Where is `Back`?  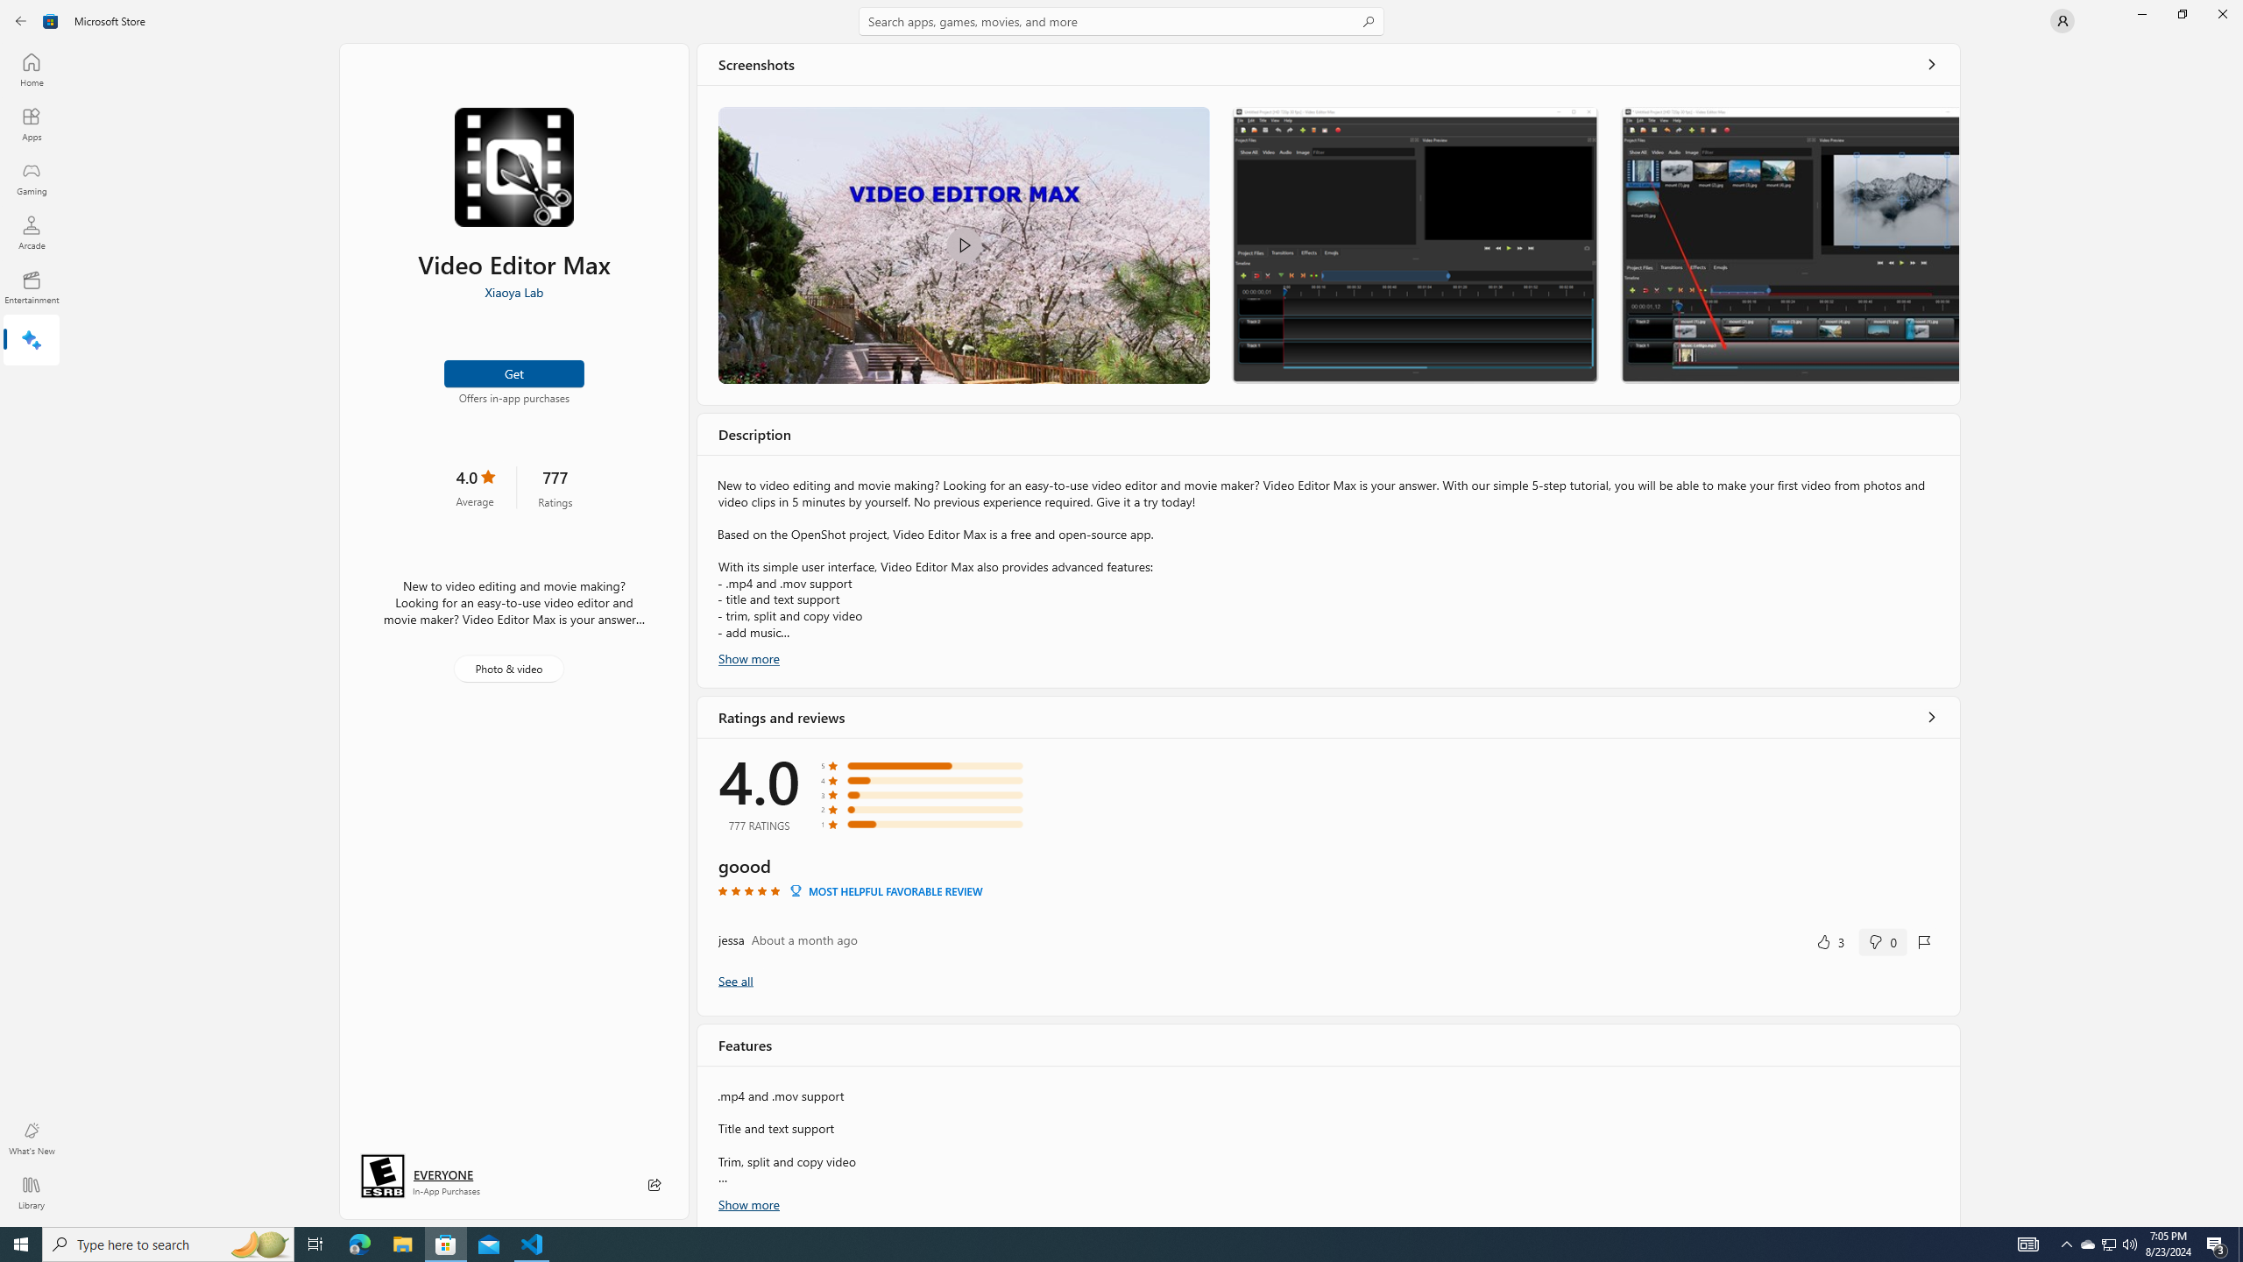 Back is located at coordinates (21, 21).